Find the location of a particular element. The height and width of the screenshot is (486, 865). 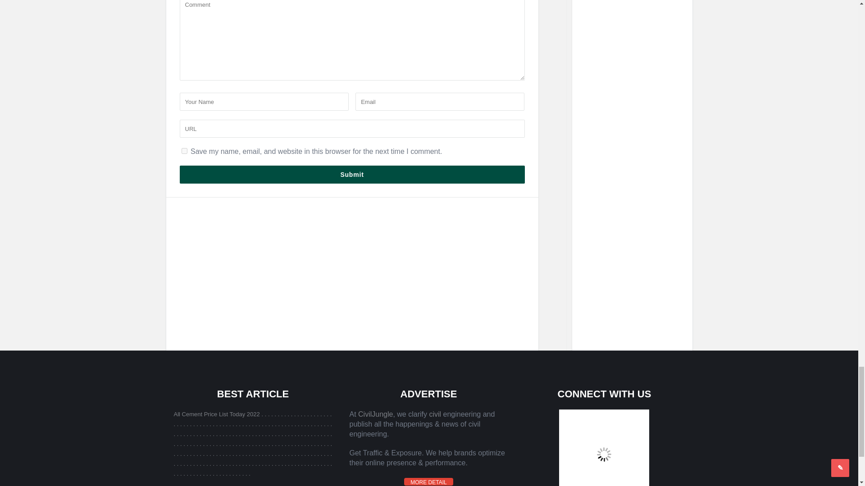

yes is located at coordinates (184, 151).